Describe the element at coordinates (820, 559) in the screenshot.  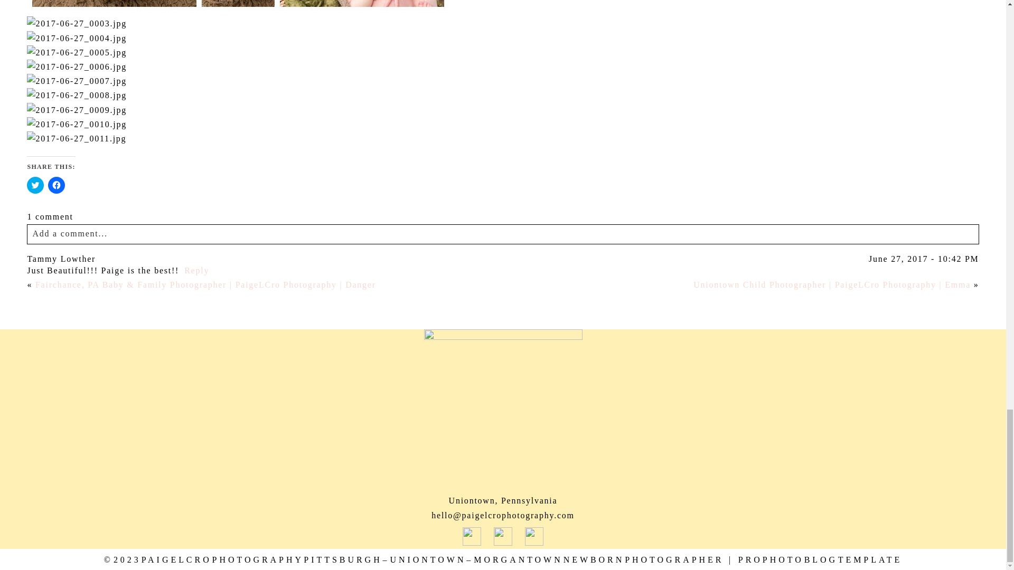
I see `PROPHOTO BLOG TEMPLATE` at that location.